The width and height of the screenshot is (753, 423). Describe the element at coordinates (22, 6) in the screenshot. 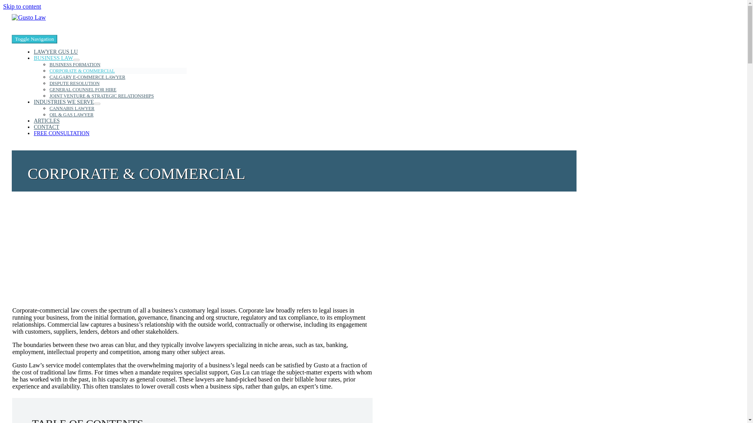

I see `Skip to content` at that location.